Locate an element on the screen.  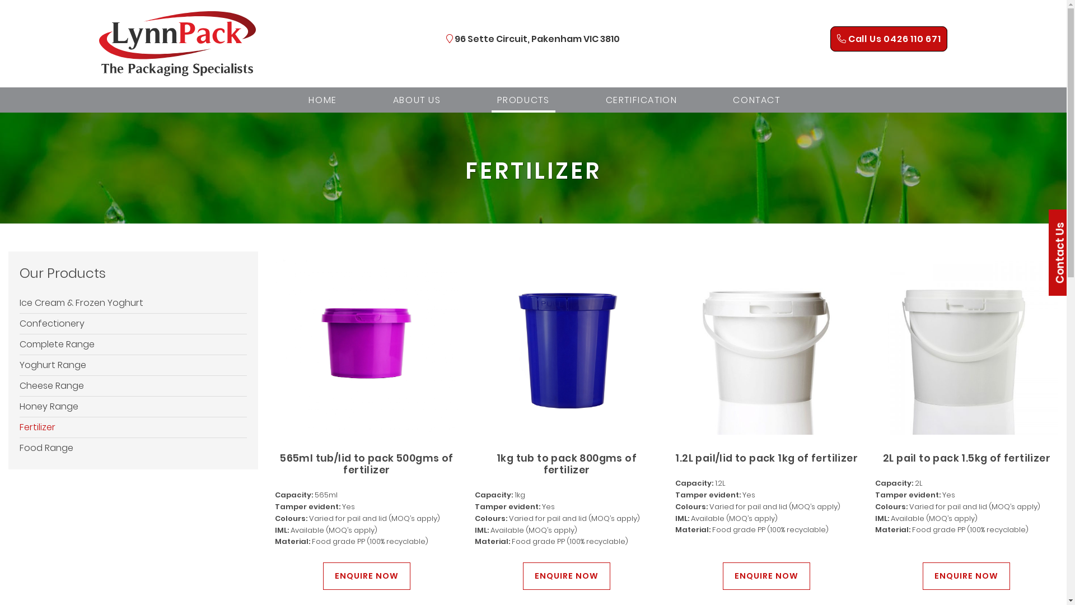
ENQUIRE NOW is located at coordinates (766, 576).